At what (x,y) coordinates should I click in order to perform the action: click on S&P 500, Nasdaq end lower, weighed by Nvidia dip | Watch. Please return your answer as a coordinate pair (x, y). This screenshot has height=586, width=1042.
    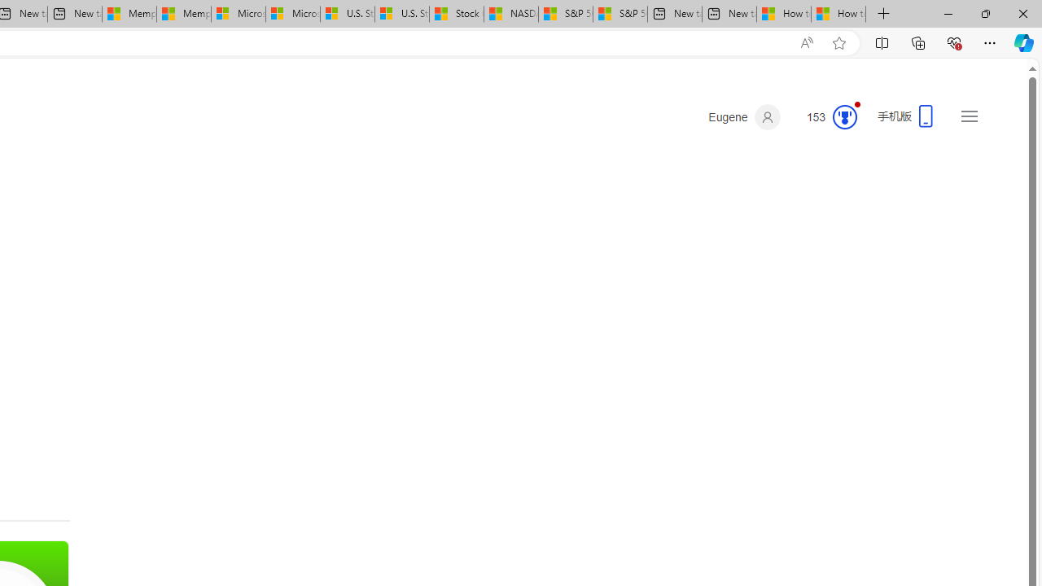
    Looking at the image, I should click on (620, 15).